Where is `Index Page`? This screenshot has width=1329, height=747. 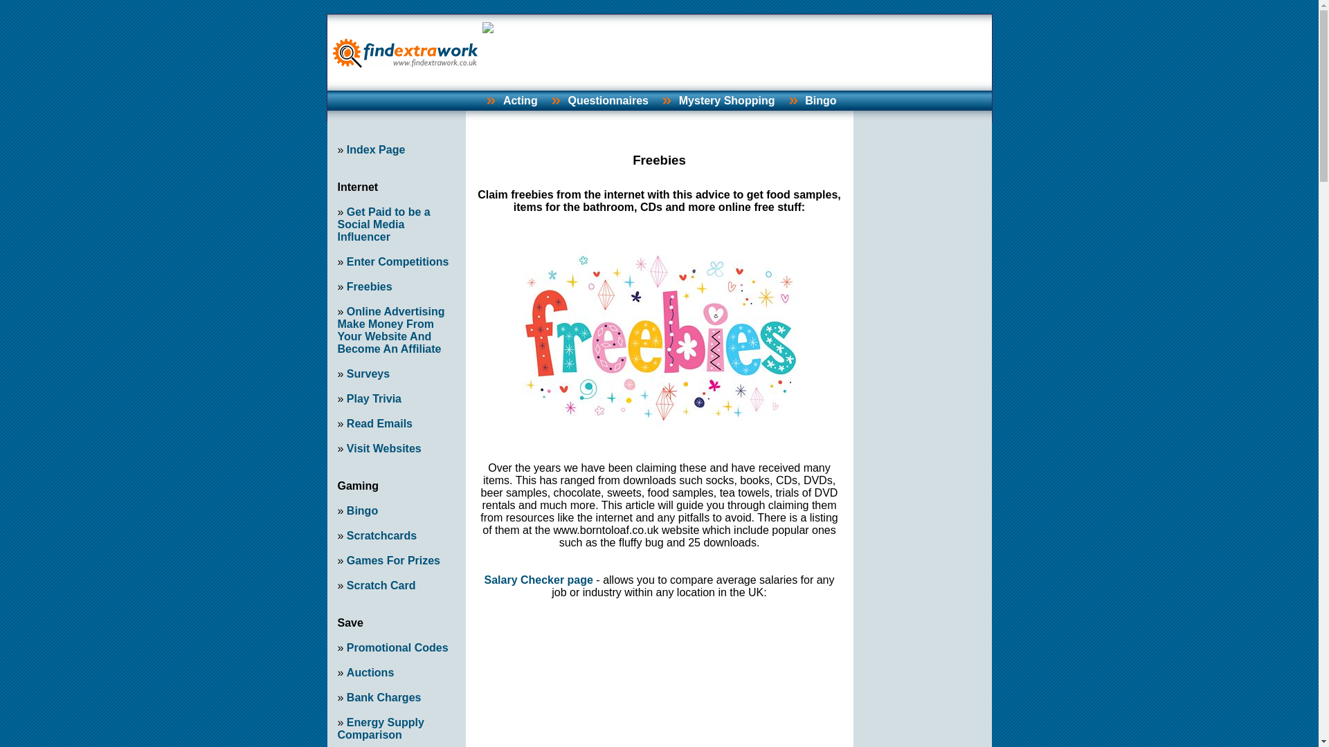
Index Page is located at coordinates (376, 149).